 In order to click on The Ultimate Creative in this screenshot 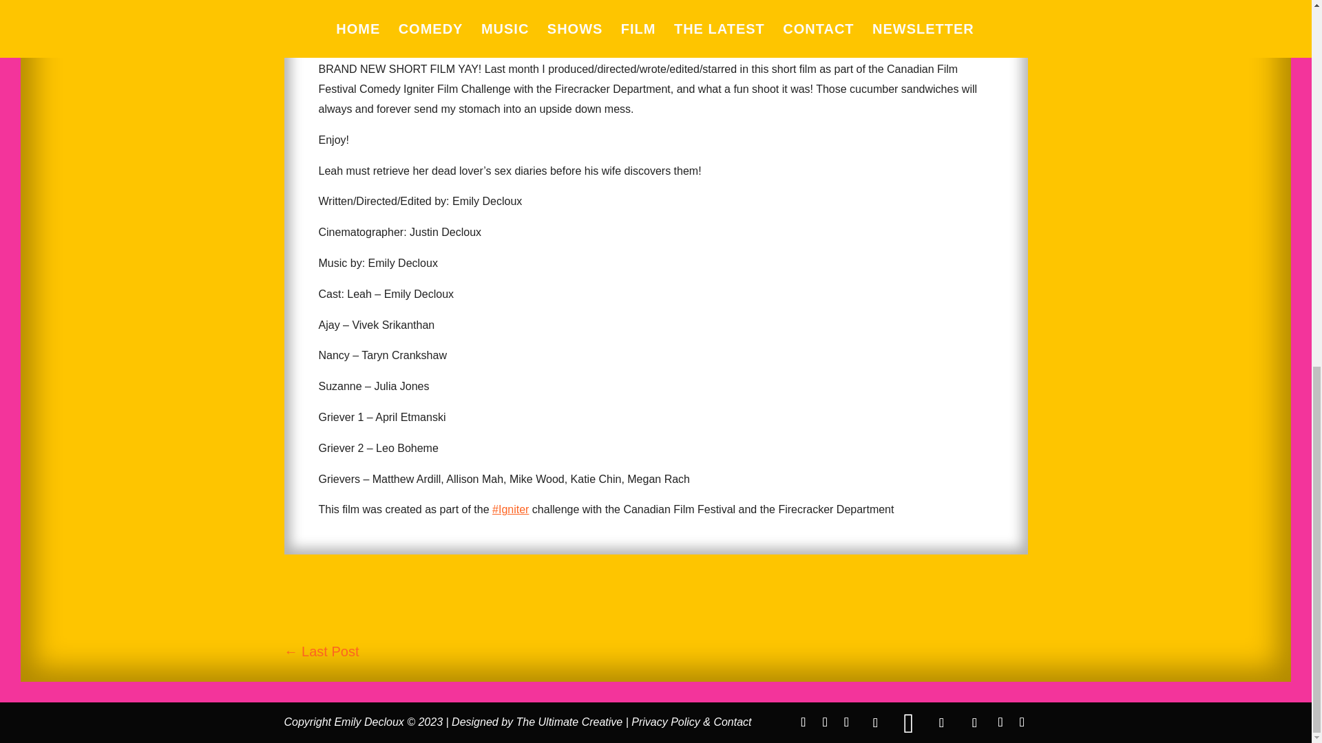, I will do `click(569, 722)`.